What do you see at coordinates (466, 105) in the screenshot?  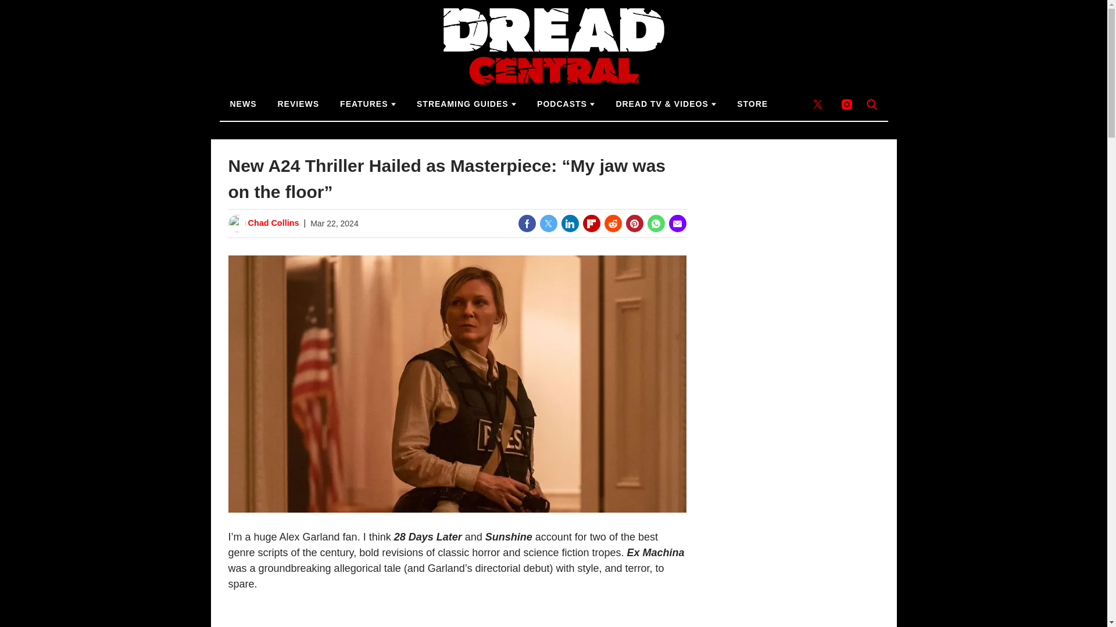 I see `STREAMING GUIDES` at bounding box center [466, 105].